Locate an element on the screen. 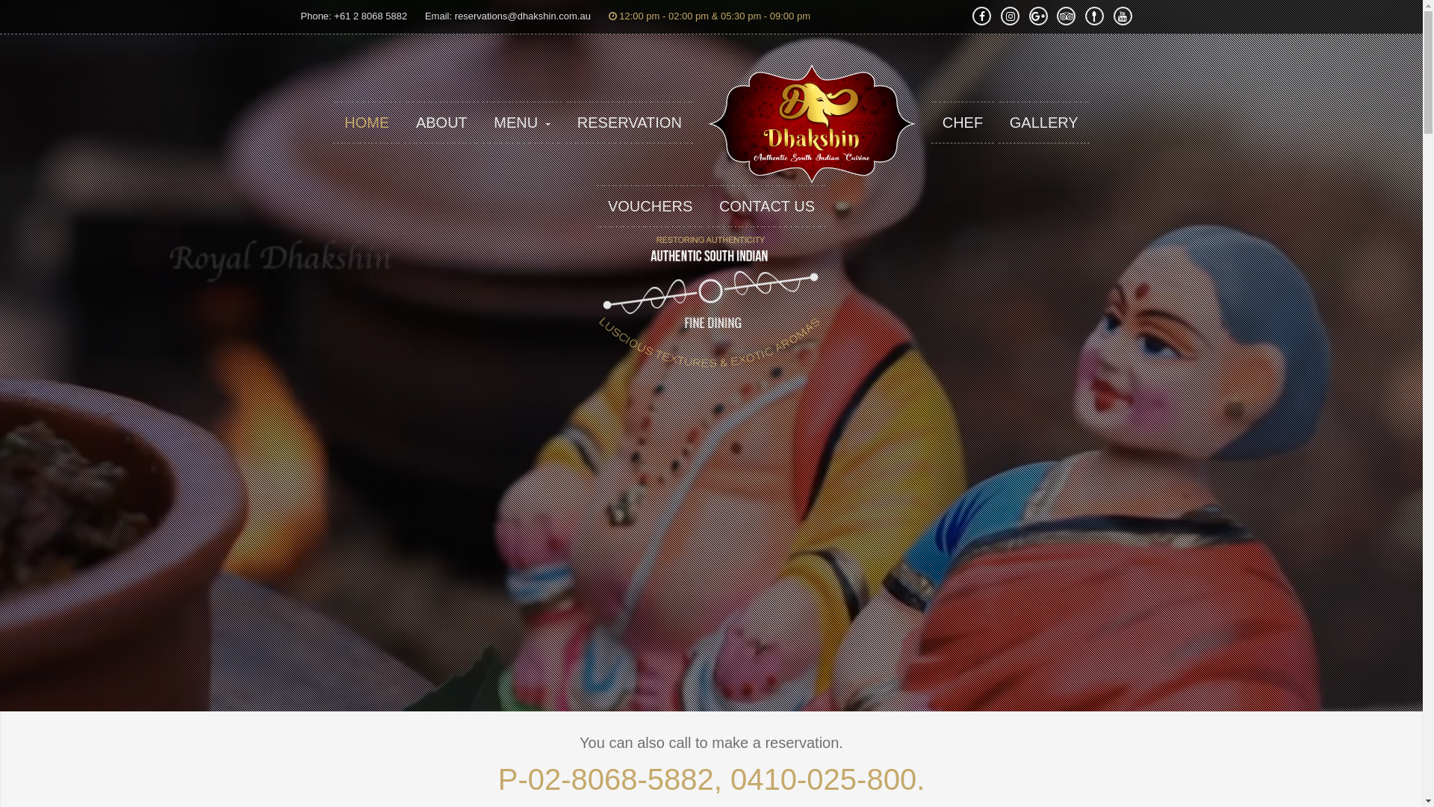 This screenshot has height=807, width=1434. GALLERY is located at coordinates (1044, 123).